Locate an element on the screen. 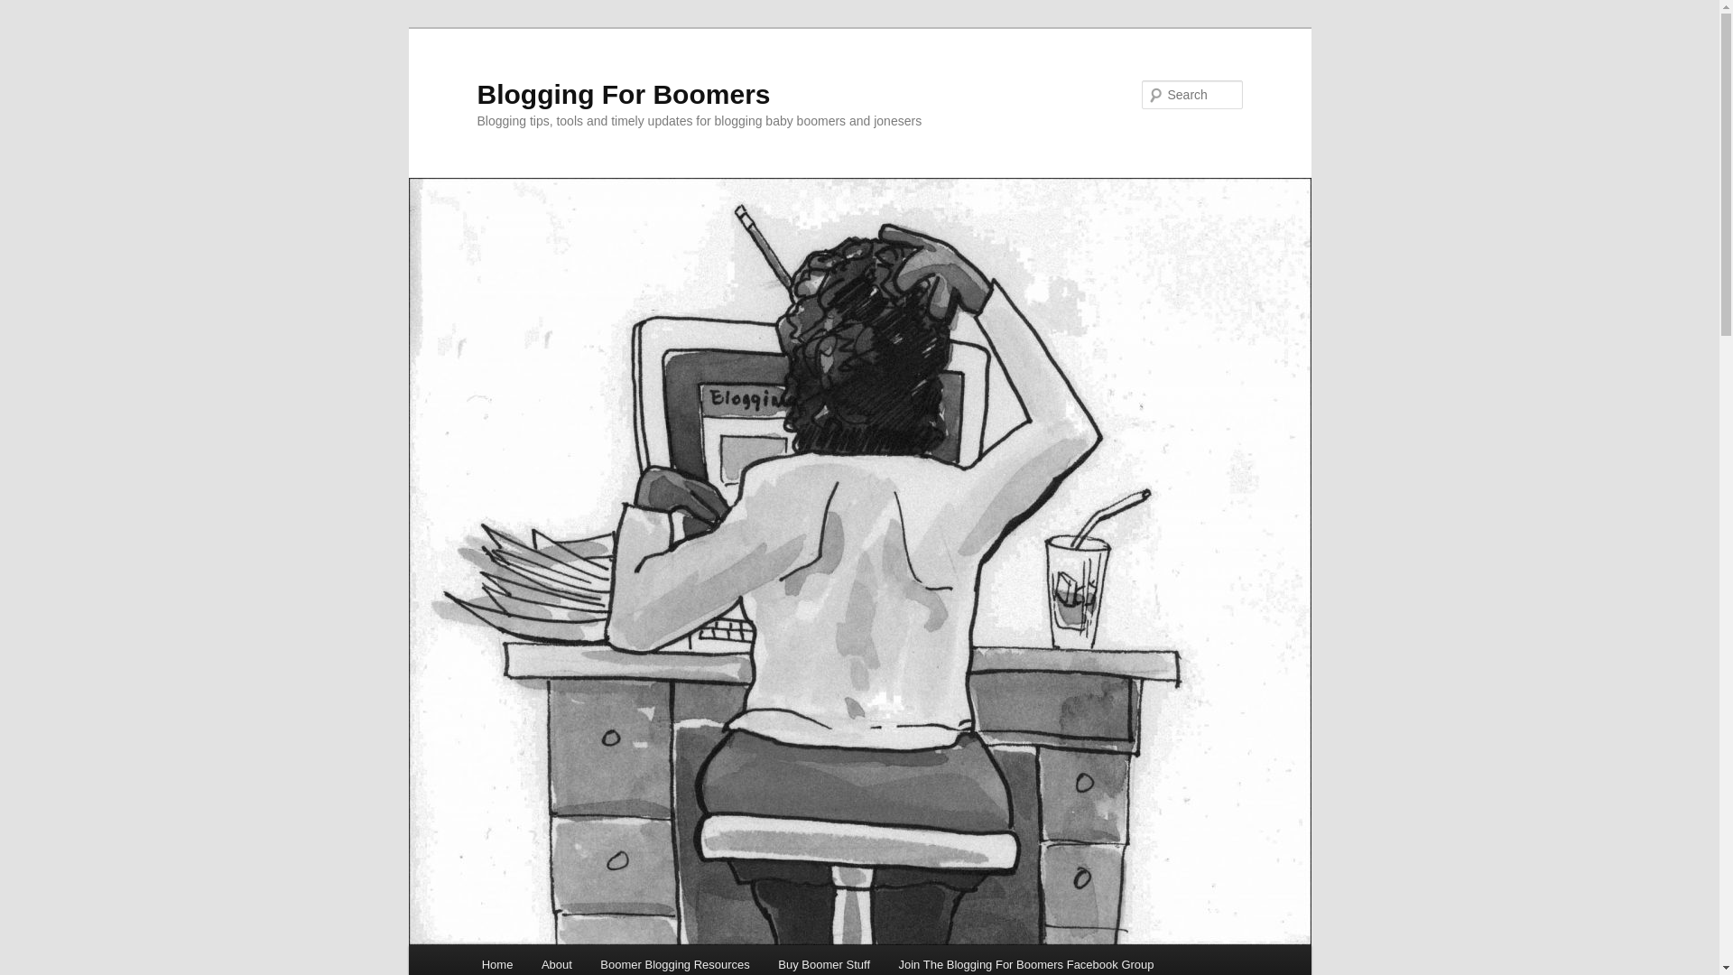  Join The Blogging For Boomers Facebook Group is located at coordinates (1025, 960).